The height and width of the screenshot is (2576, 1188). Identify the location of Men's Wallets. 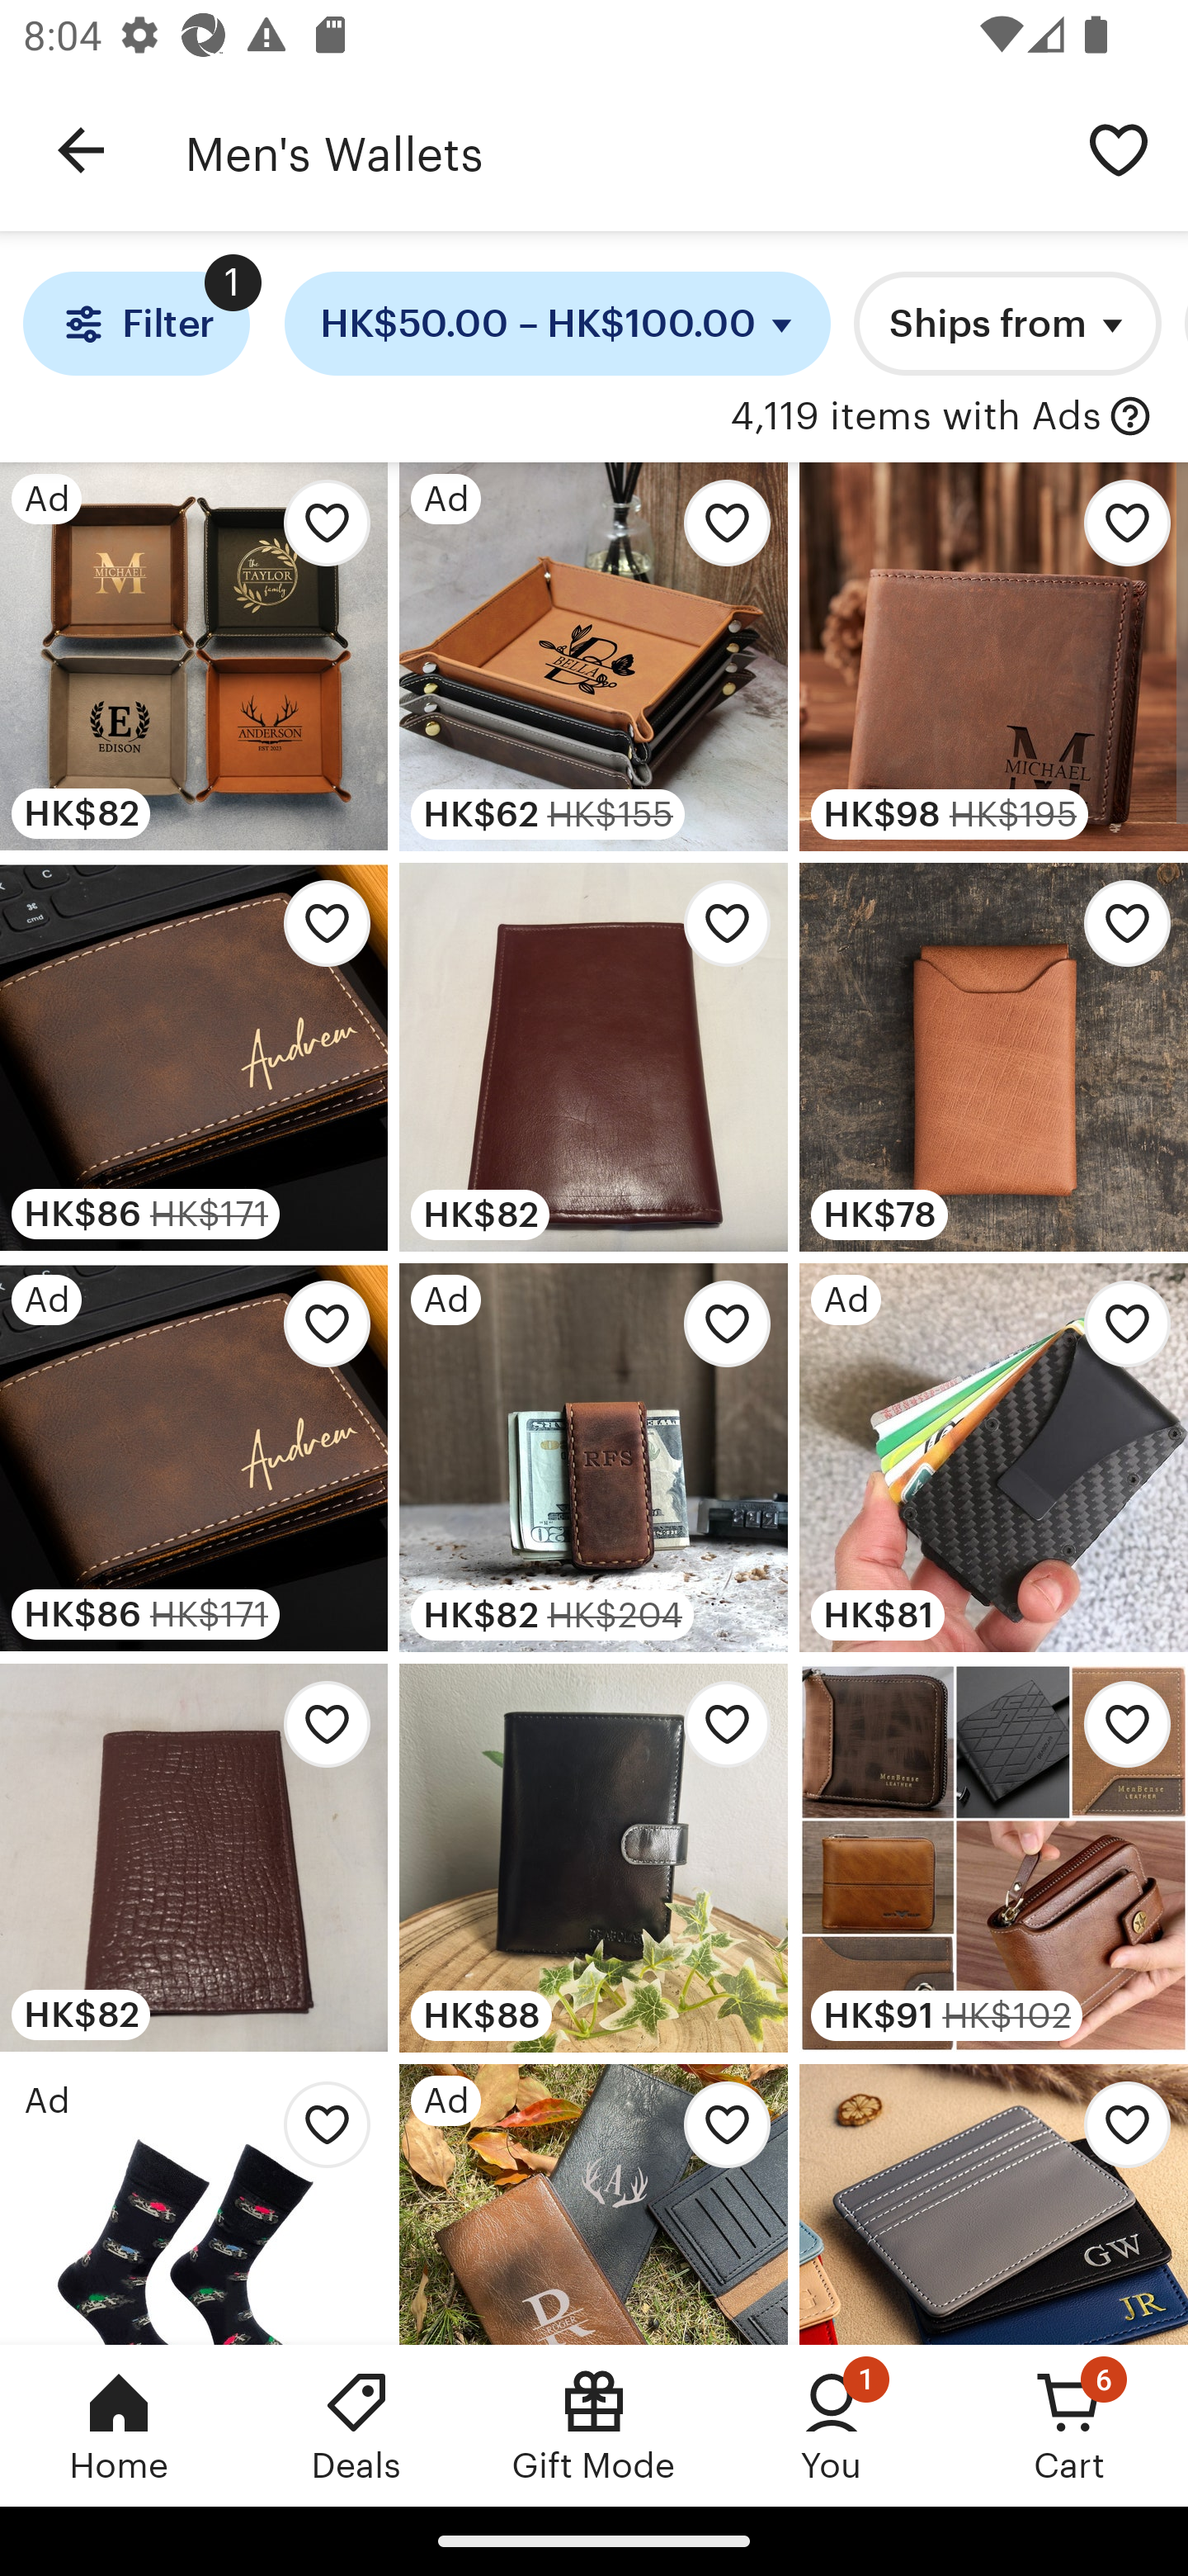
(617, 150).